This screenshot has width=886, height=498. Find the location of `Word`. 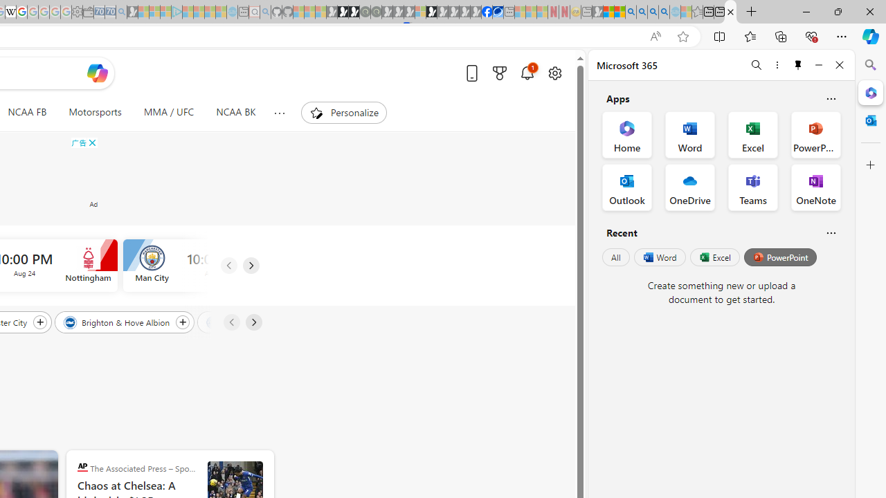

Word is located at coordinates (659, 257).